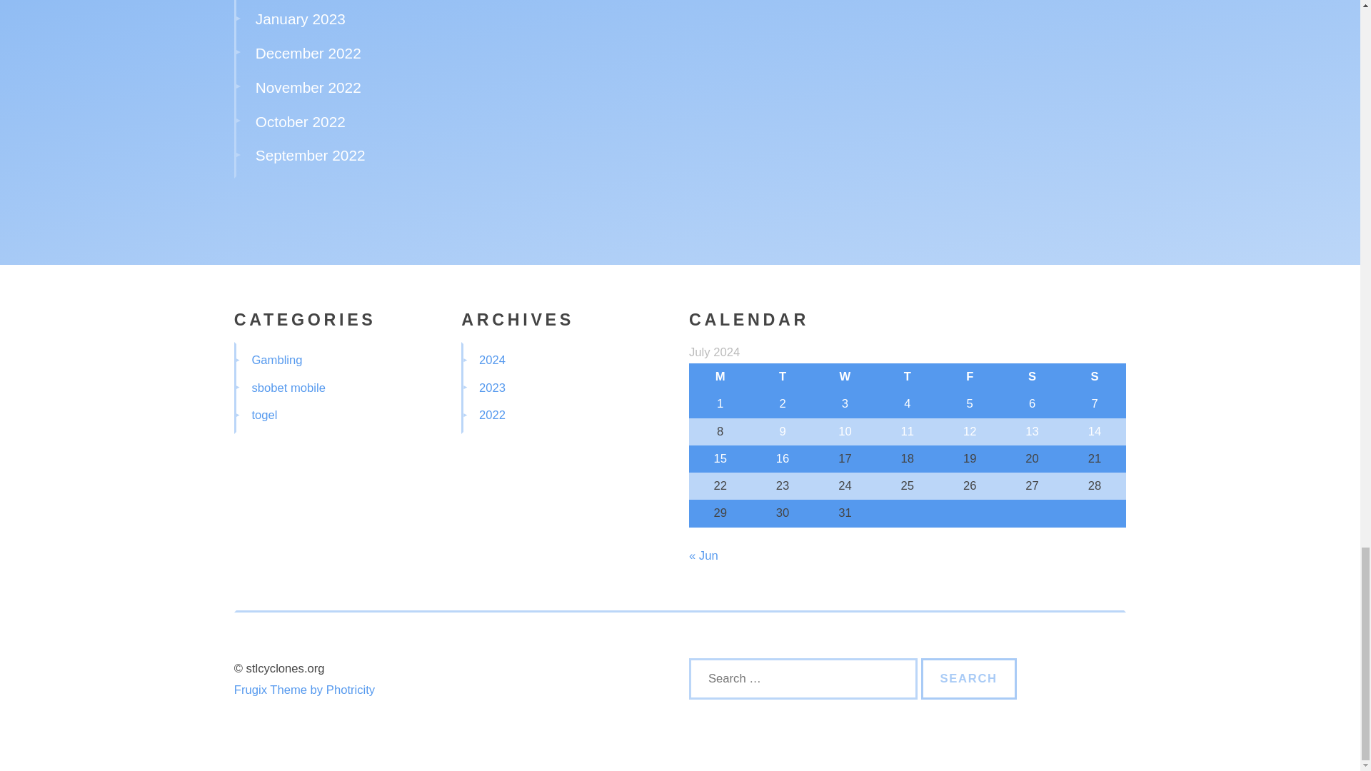 The height and width of the screenshot is (771, 1371). I want to click on Friday, so click(970, 376).